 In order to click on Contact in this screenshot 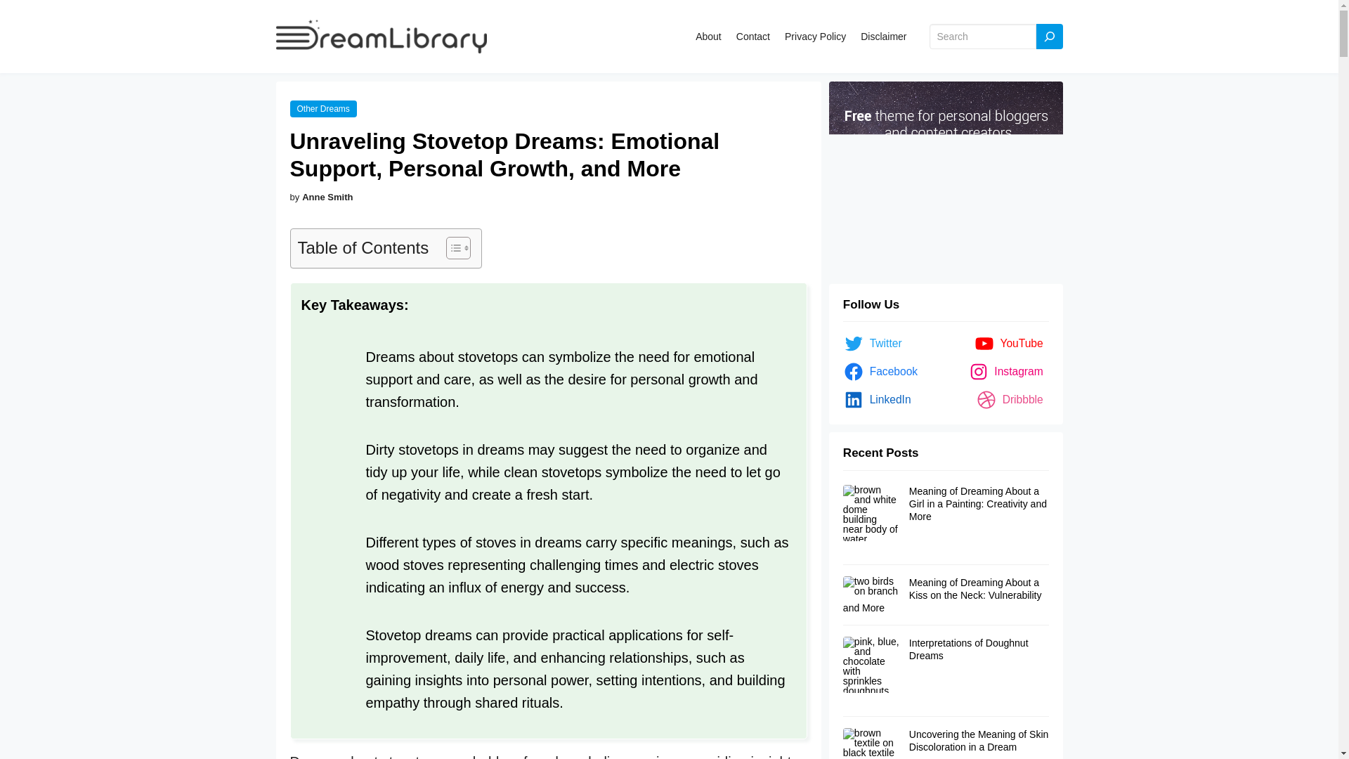, I will do `click(753, 37)`.